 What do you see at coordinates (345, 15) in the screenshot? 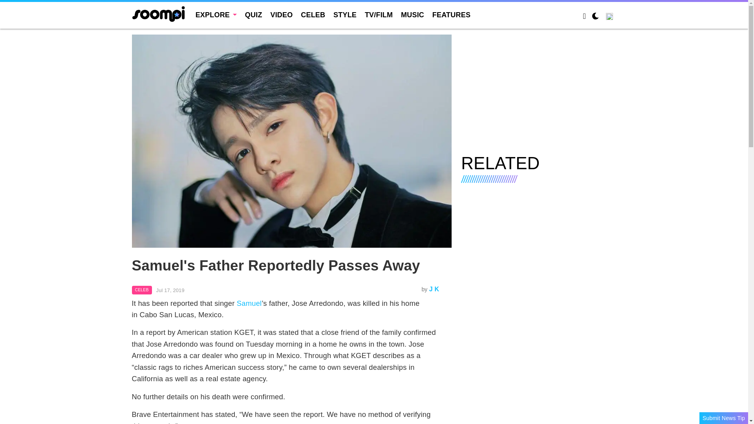
I see `STYLE` at bounding box center [345, 15].